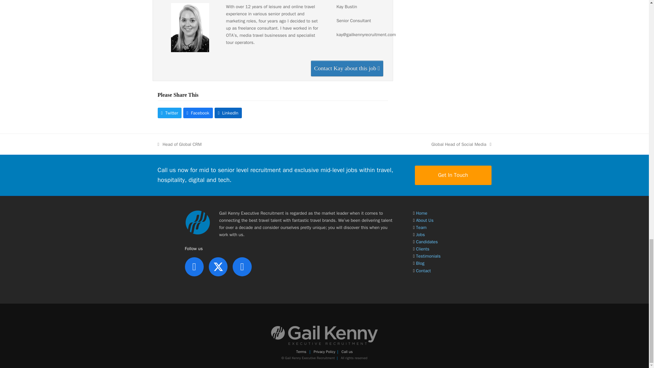  What do you see at coordinates (347, 68) in the screenshot?
I see `Contact Kay about this job` at bounding box center [347, 68].